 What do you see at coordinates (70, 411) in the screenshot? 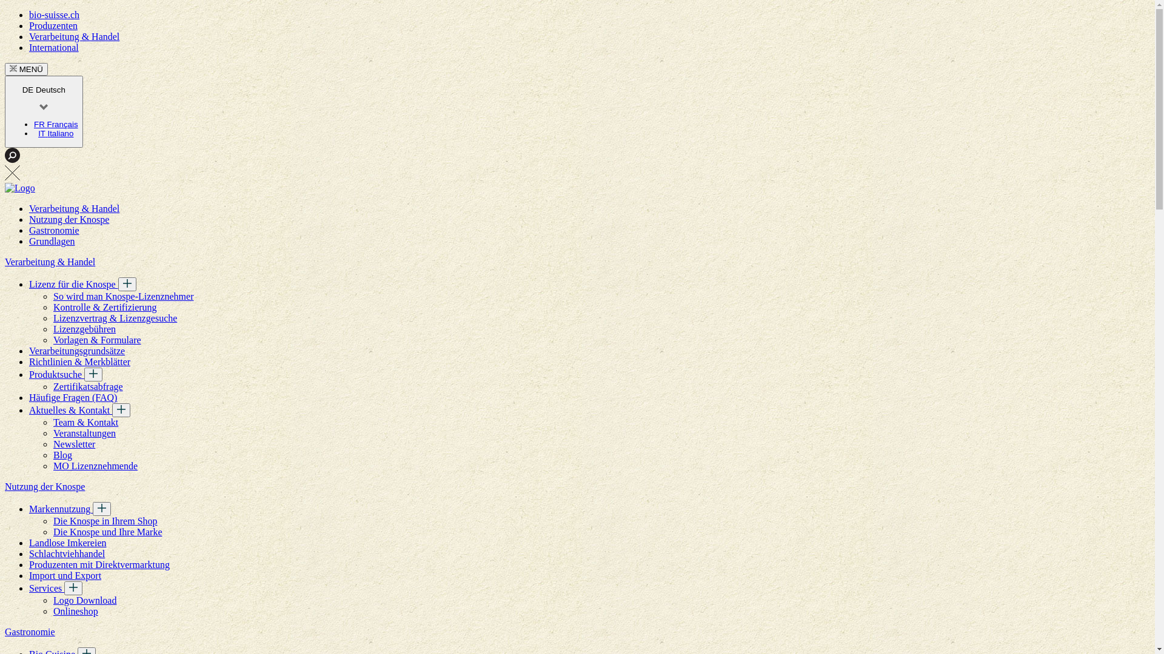
I see `Aktuelles & Kontakt` at bounding box center [70, 411].